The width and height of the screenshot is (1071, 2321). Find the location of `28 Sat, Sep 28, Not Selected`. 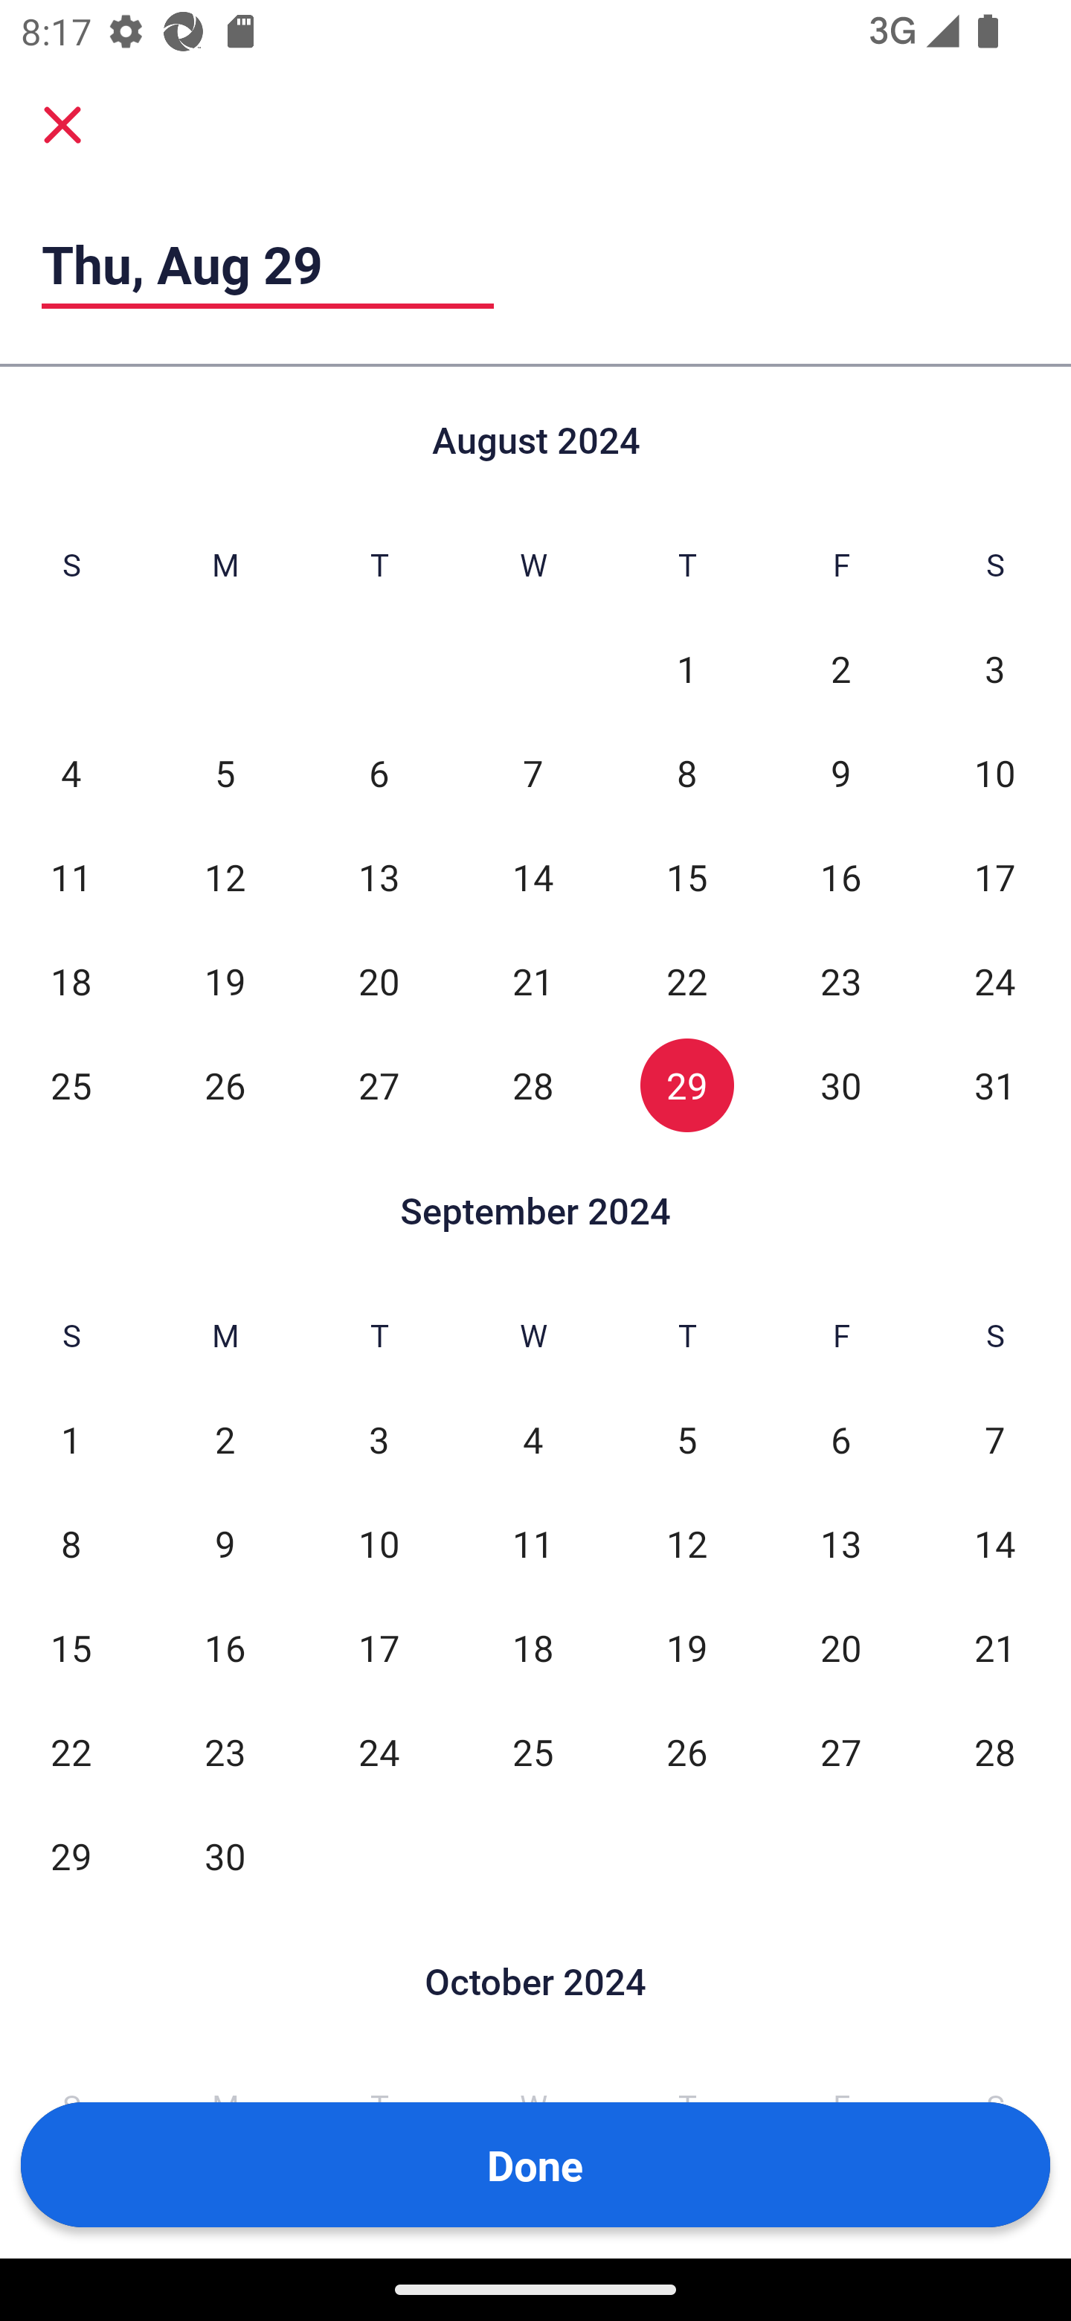

28 Sat, Sep 28, Not Selected is located at coordinates (995, 1751).